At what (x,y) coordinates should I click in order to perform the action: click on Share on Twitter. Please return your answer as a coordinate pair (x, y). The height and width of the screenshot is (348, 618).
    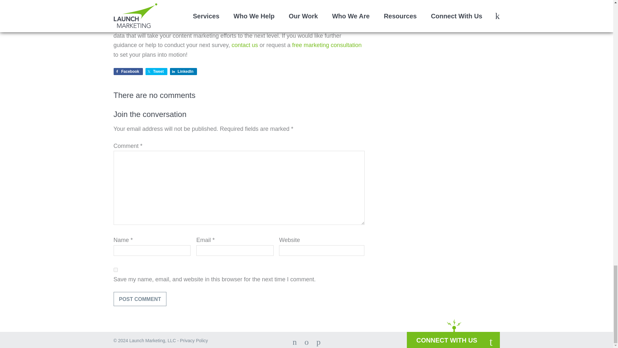
    Looking at the image, I should click on (156, 72).